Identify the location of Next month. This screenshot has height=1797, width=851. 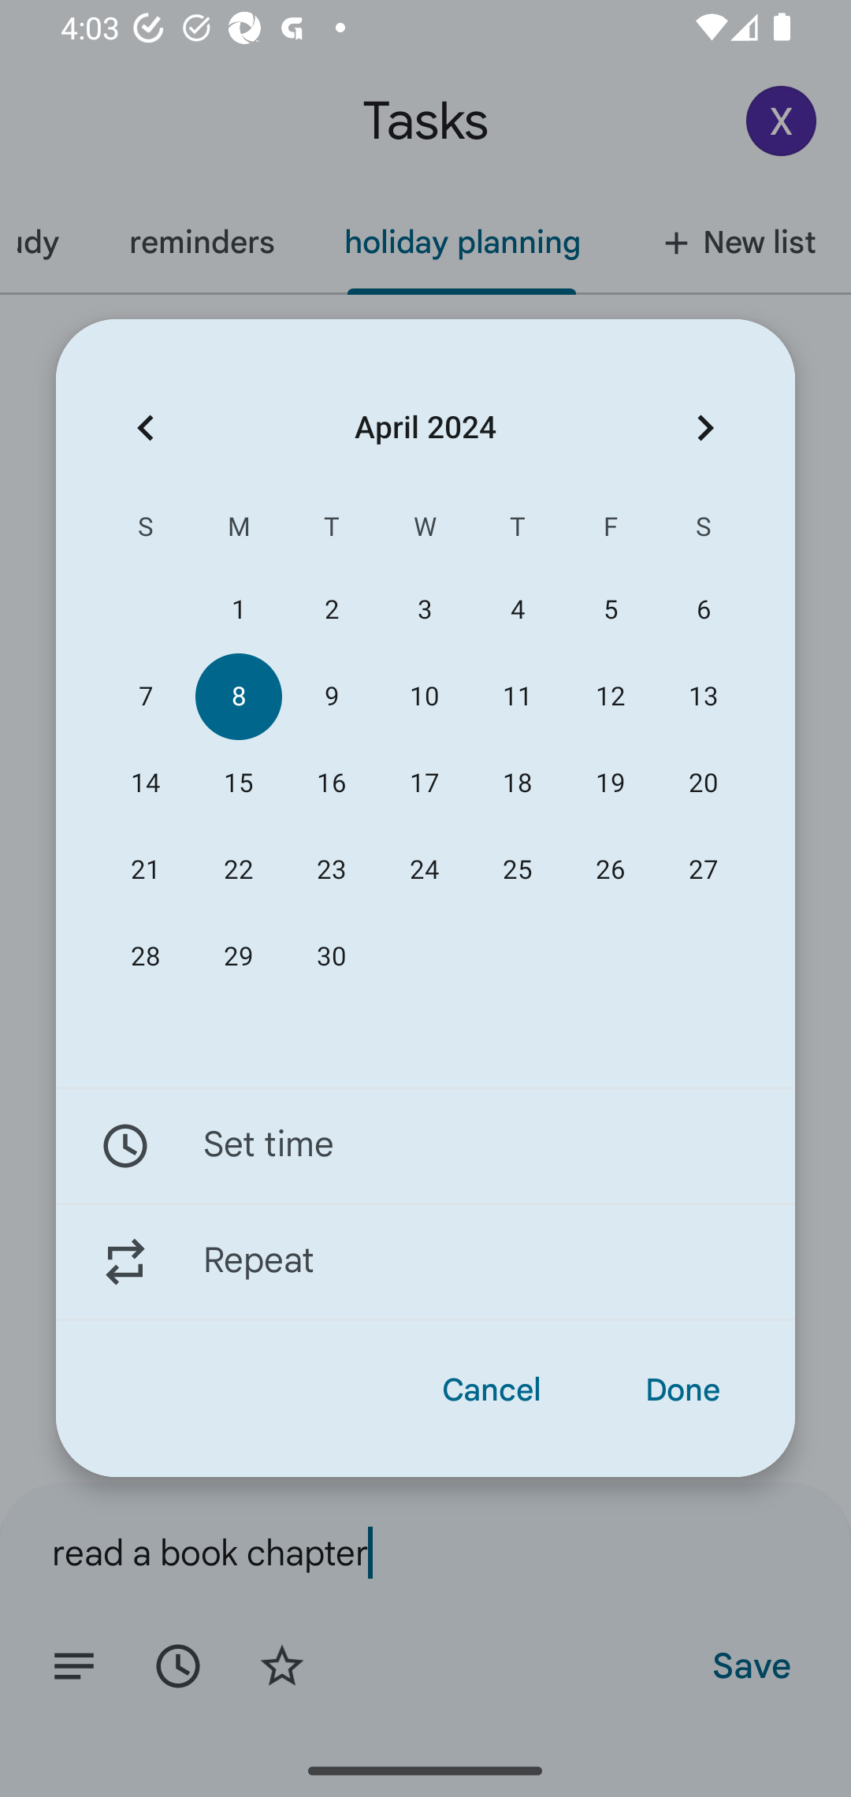
(705, 427).